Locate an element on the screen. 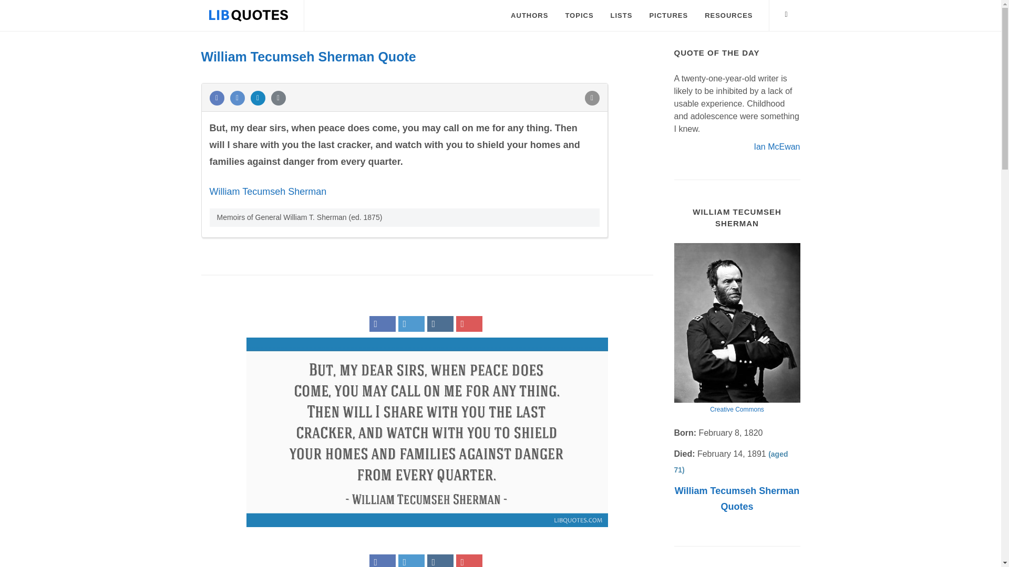  William Tecumseh Sherman is located at coordinates (267, 191).